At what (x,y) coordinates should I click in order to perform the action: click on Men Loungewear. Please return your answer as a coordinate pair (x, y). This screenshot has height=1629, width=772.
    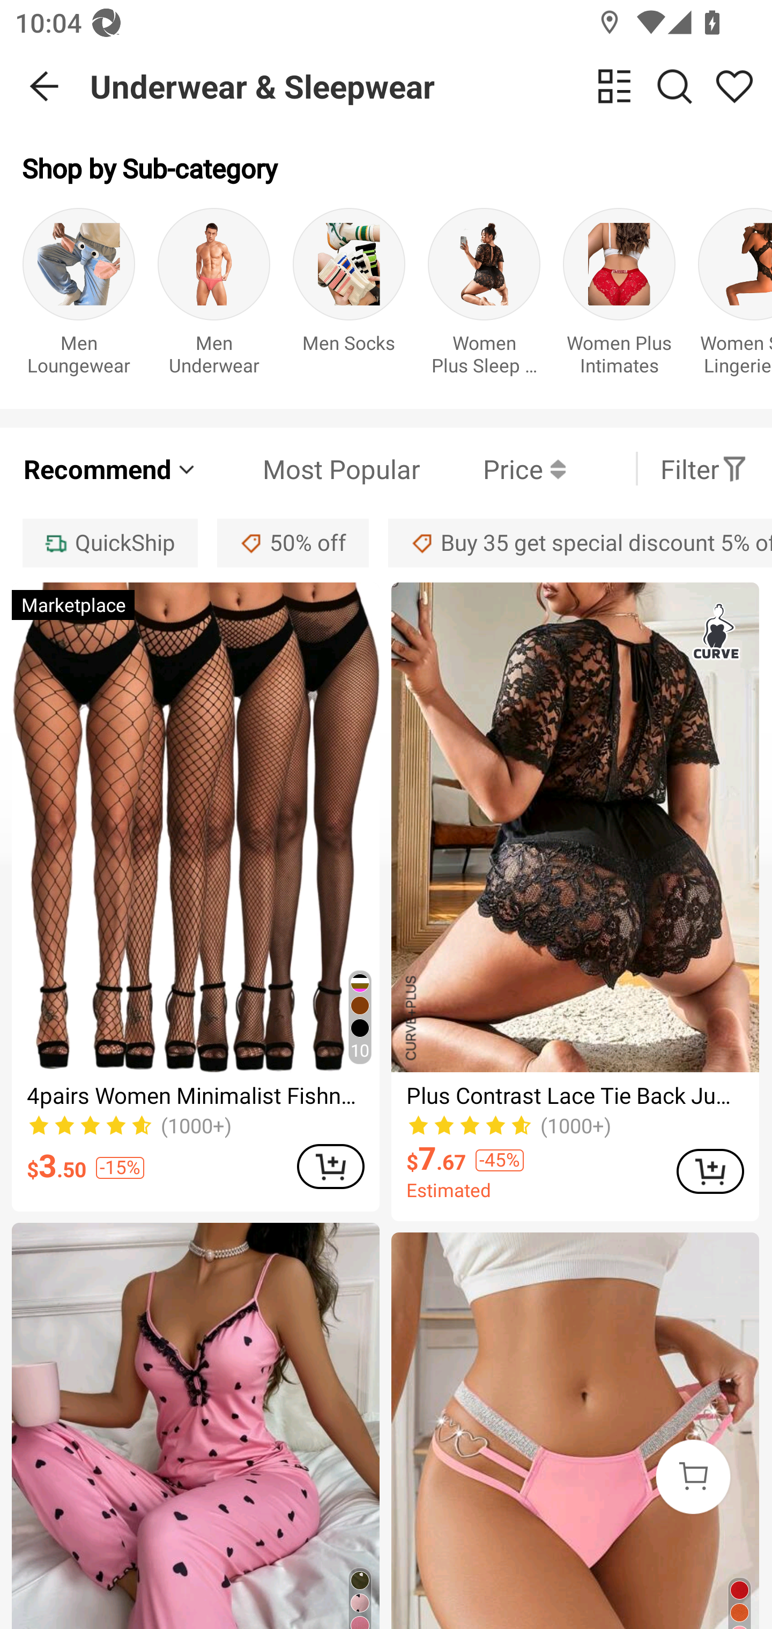
    Looking at the image, I should click on (78, 297).